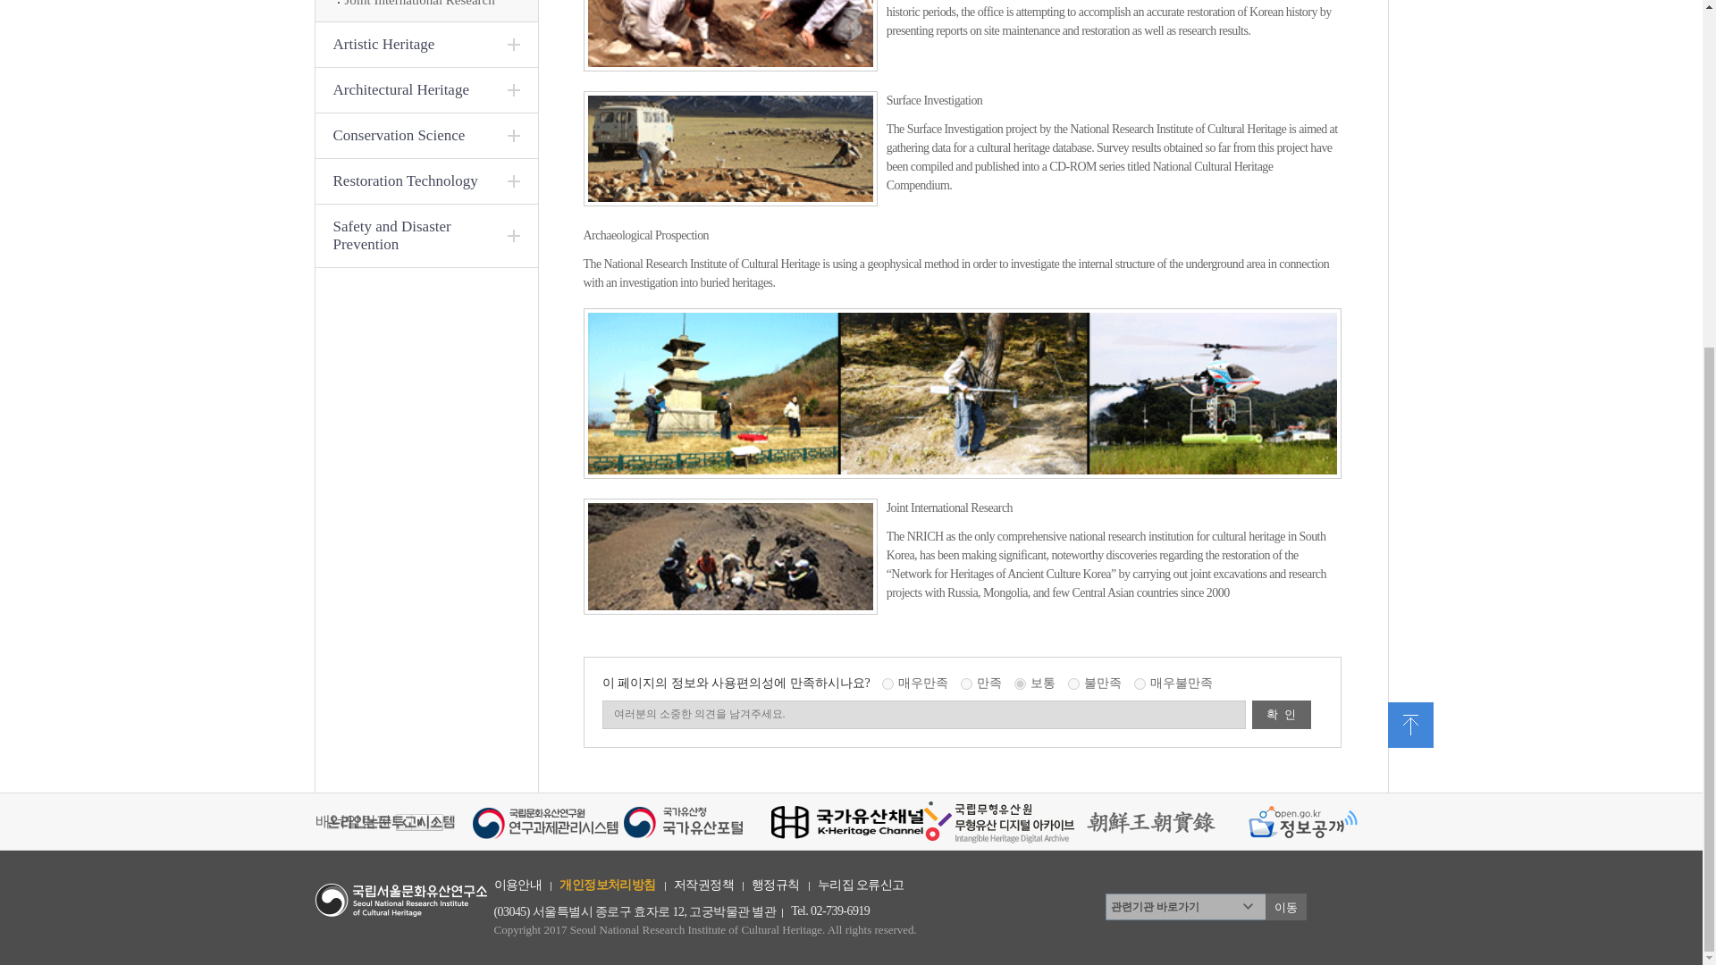 The image size is (1716, 965). I want to click on 4, so click(967, 684).